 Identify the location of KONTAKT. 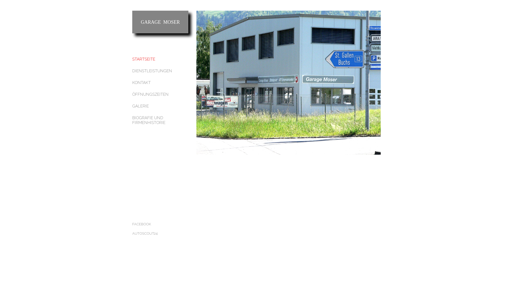
(160, 83).